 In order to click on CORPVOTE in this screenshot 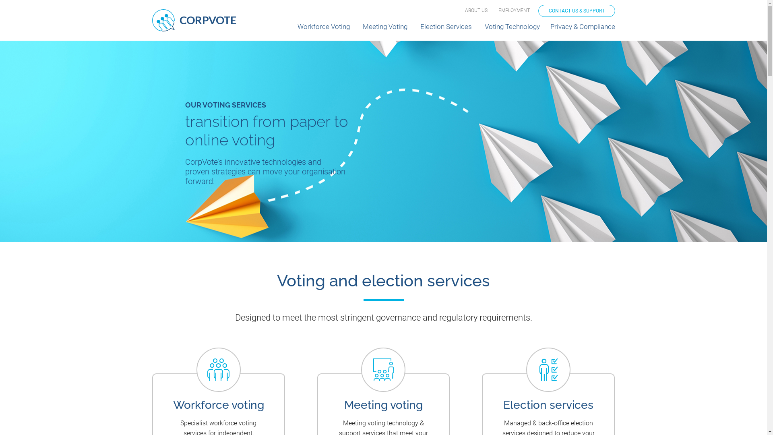, I will do `click(194, 20)`.